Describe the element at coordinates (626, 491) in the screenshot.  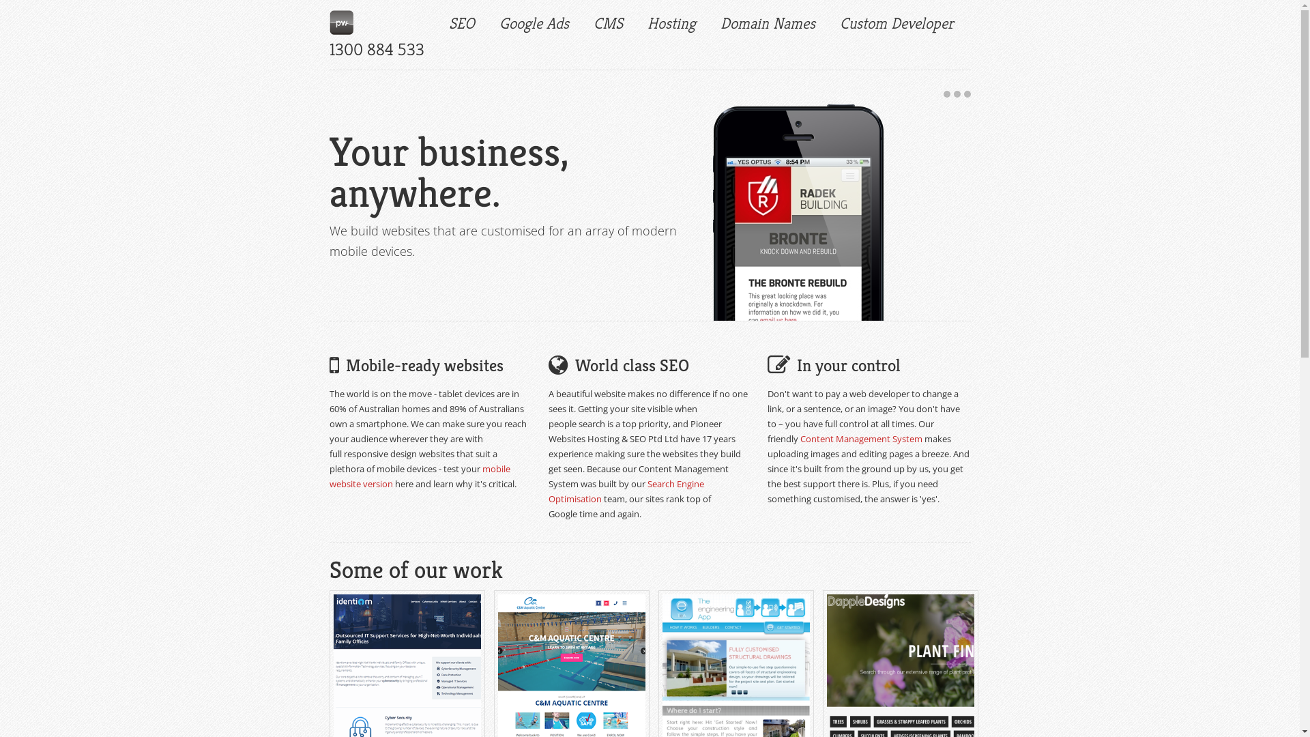
I see `Search Engine Optimisation` at that location.